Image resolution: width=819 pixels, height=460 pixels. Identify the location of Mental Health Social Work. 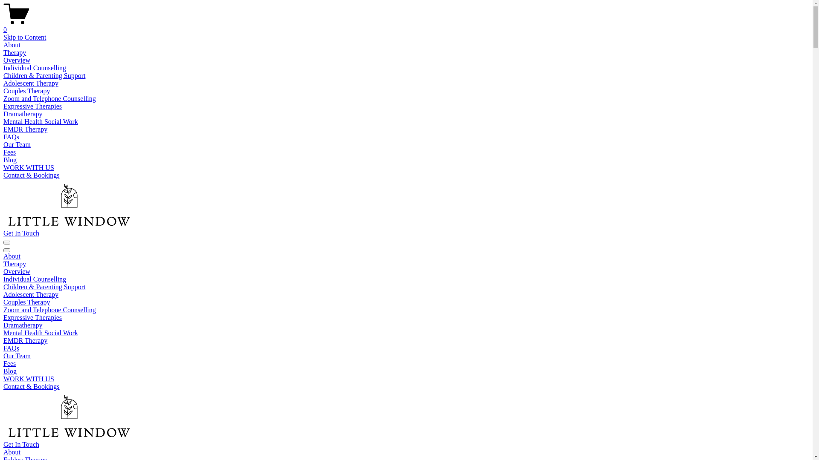
(41, 333).